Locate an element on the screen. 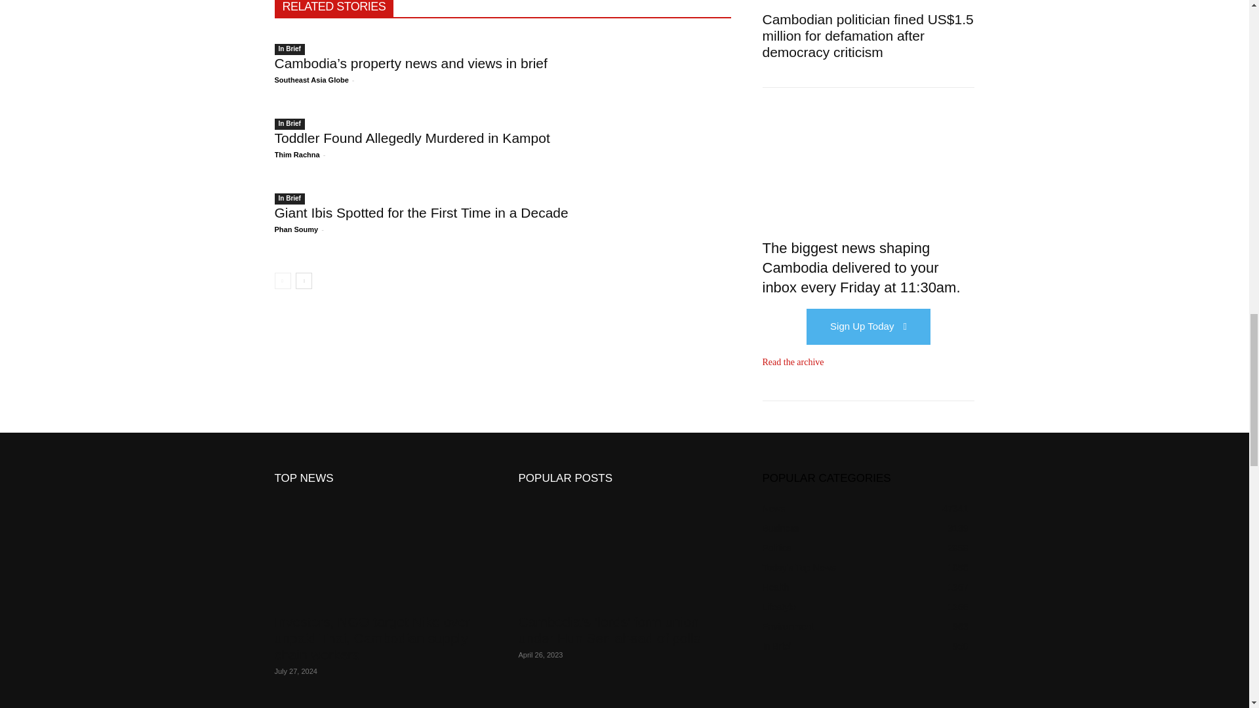 The image size is (1259, 708). Southeast Asia Globe is located at coordinates (311, 80).